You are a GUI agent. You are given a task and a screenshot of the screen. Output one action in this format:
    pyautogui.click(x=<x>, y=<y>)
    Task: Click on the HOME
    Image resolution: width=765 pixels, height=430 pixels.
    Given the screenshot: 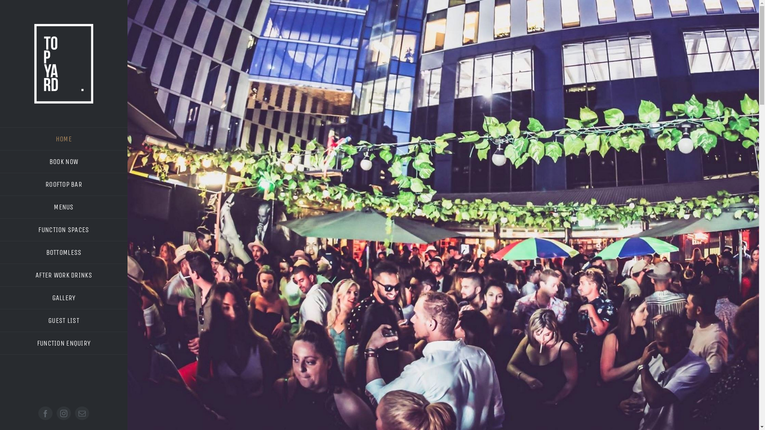 What is the action you would take?
    pyautogui.click(x=64, y=139)
    